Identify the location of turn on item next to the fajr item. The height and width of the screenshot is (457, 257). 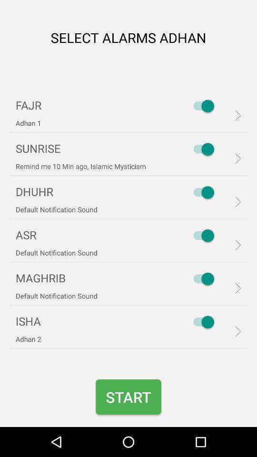
(201, 106).